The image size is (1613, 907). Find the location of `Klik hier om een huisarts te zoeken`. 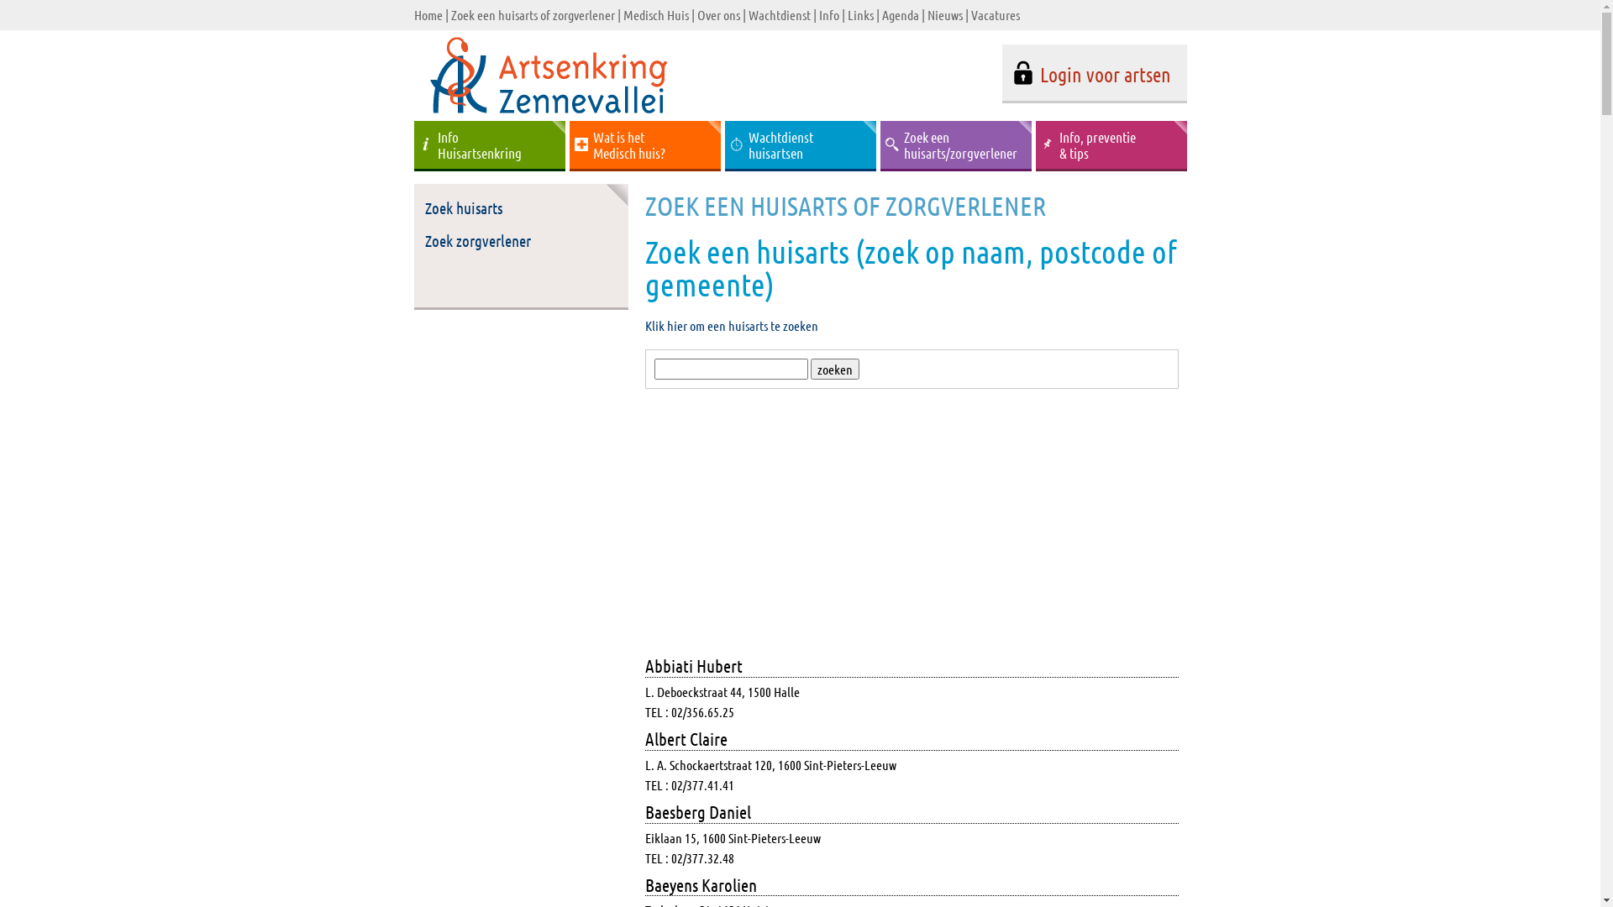

Klik hier om een huisarts te zoeken is located at coordinates (732, 326).